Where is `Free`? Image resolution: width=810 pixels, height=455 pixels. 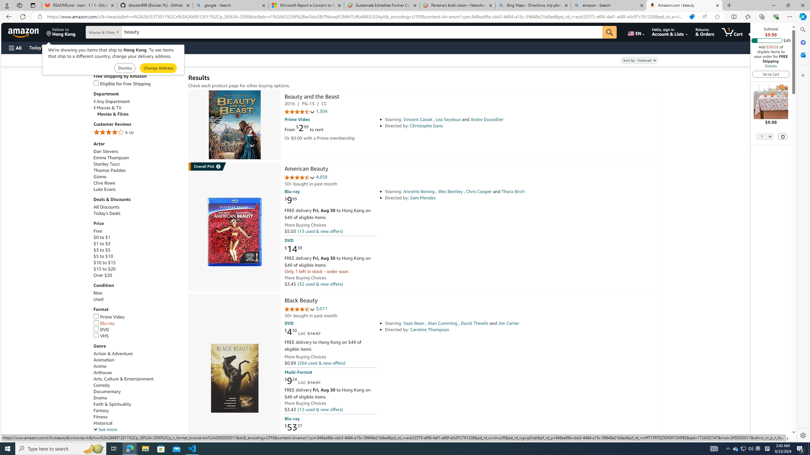 Free is located at coordinates (138, 231).